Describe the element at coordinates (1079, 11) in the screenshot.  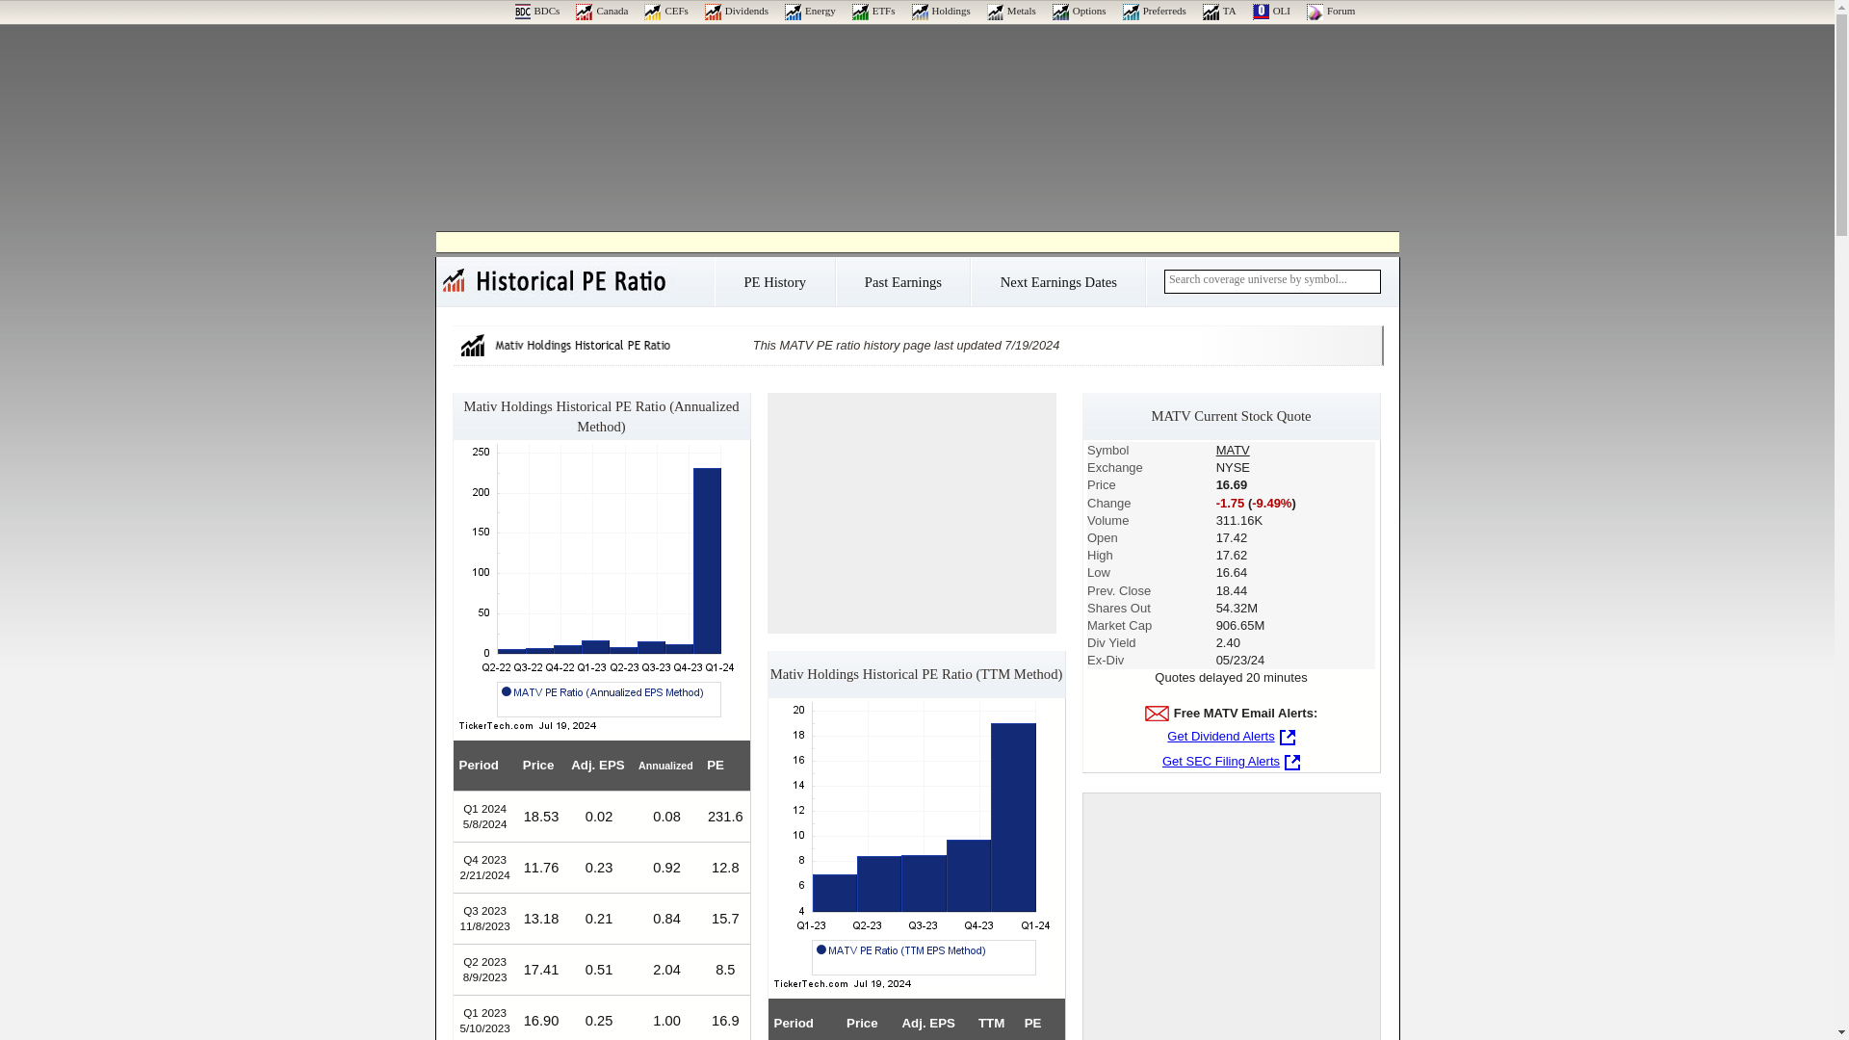
I see `Stock Options Channel` at that location.